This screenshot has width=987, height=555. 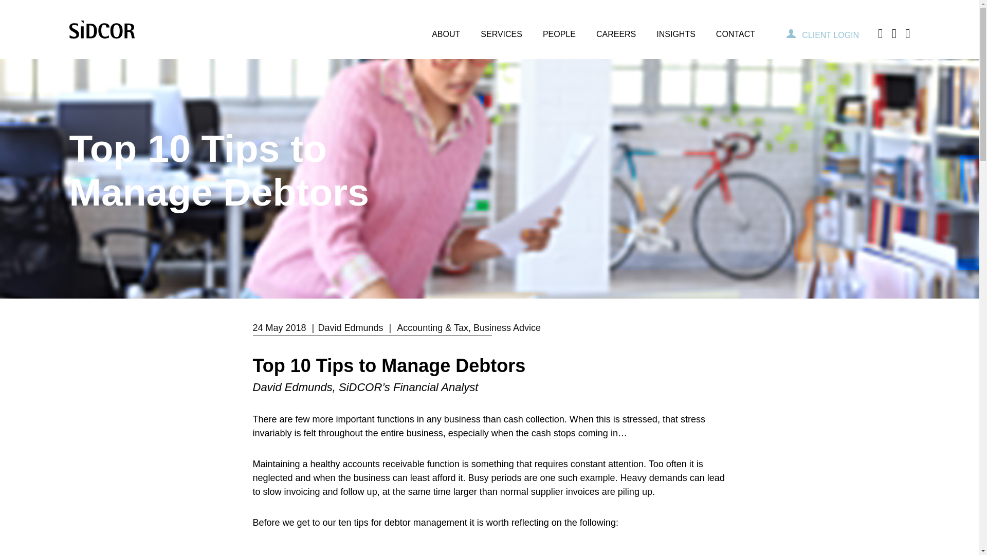 I want to click on CLIENT LOGIN, so click(x=822, y=35).